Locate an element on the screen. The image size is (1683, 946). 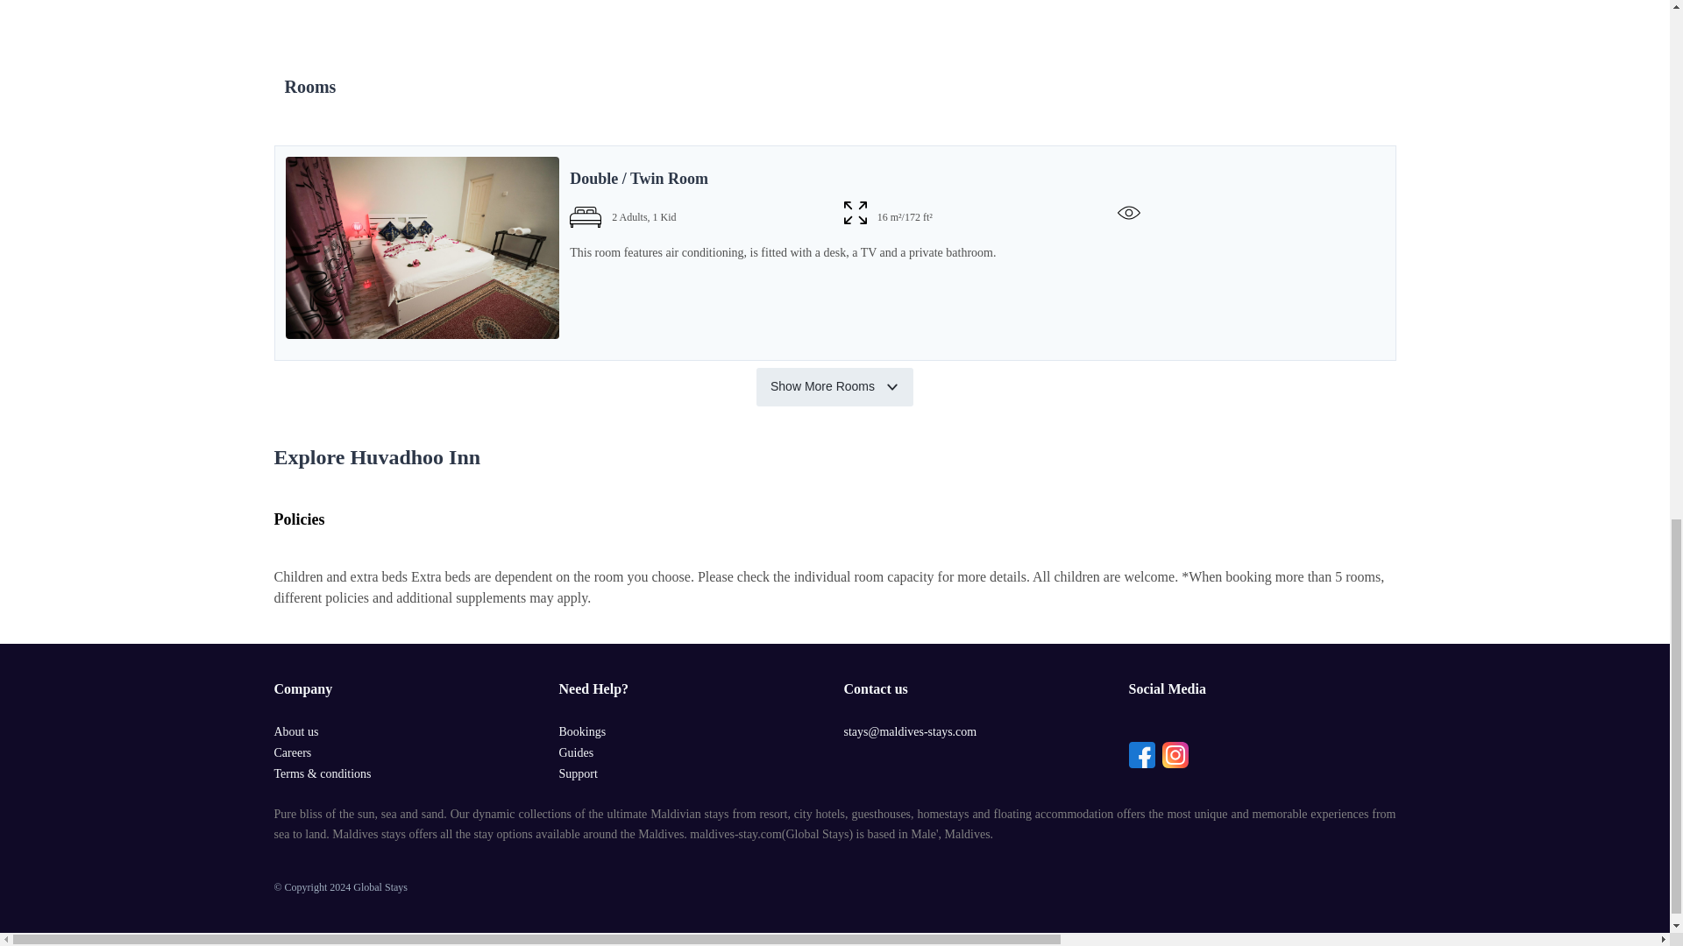
Support is located at coordinates (578, 773).